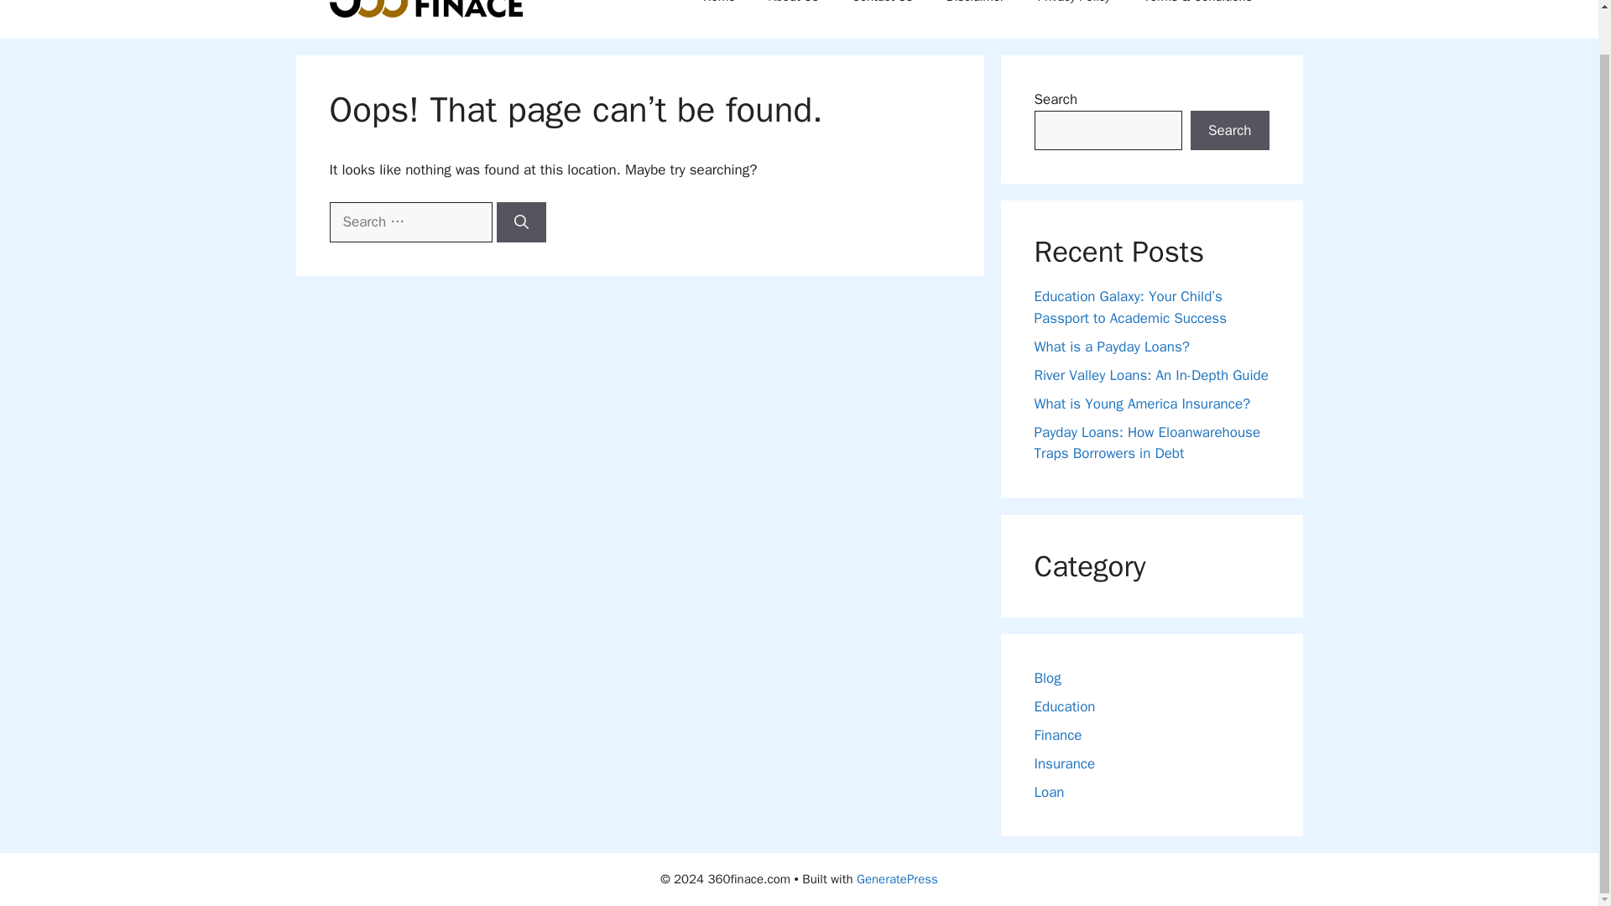  What do you see at coordinates (1111, 346) in the screenshot?
I see `What is a Payday Loans?` at bounding box center [1111, 346].